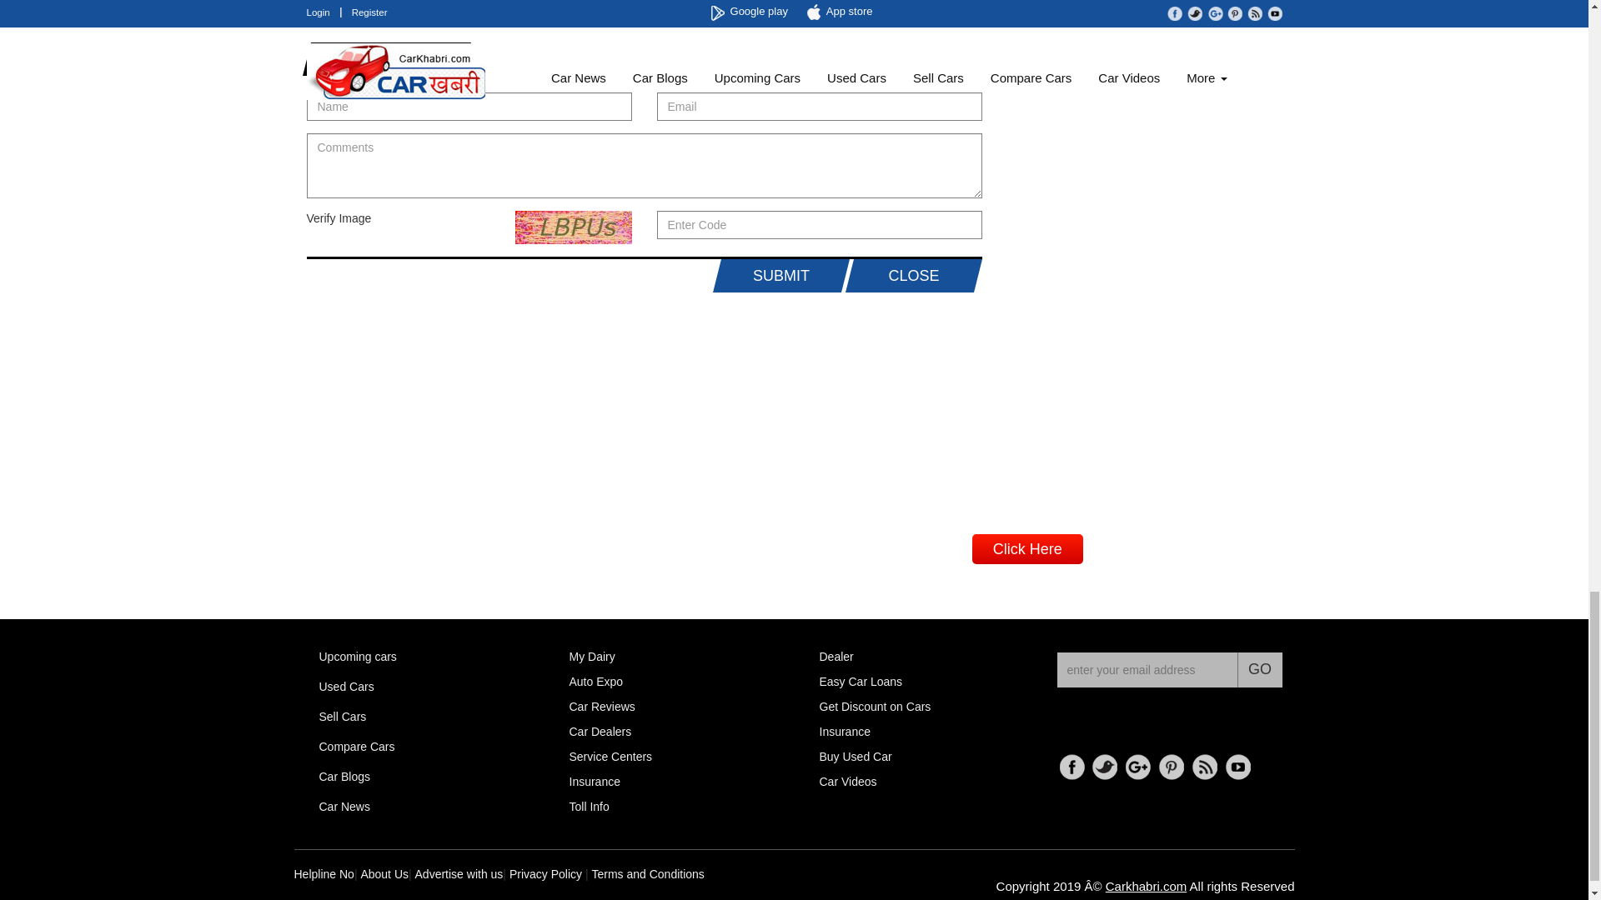  Describe the element at coordinates (861, 682) in the screenshot. I see `Car Loans` at that location.